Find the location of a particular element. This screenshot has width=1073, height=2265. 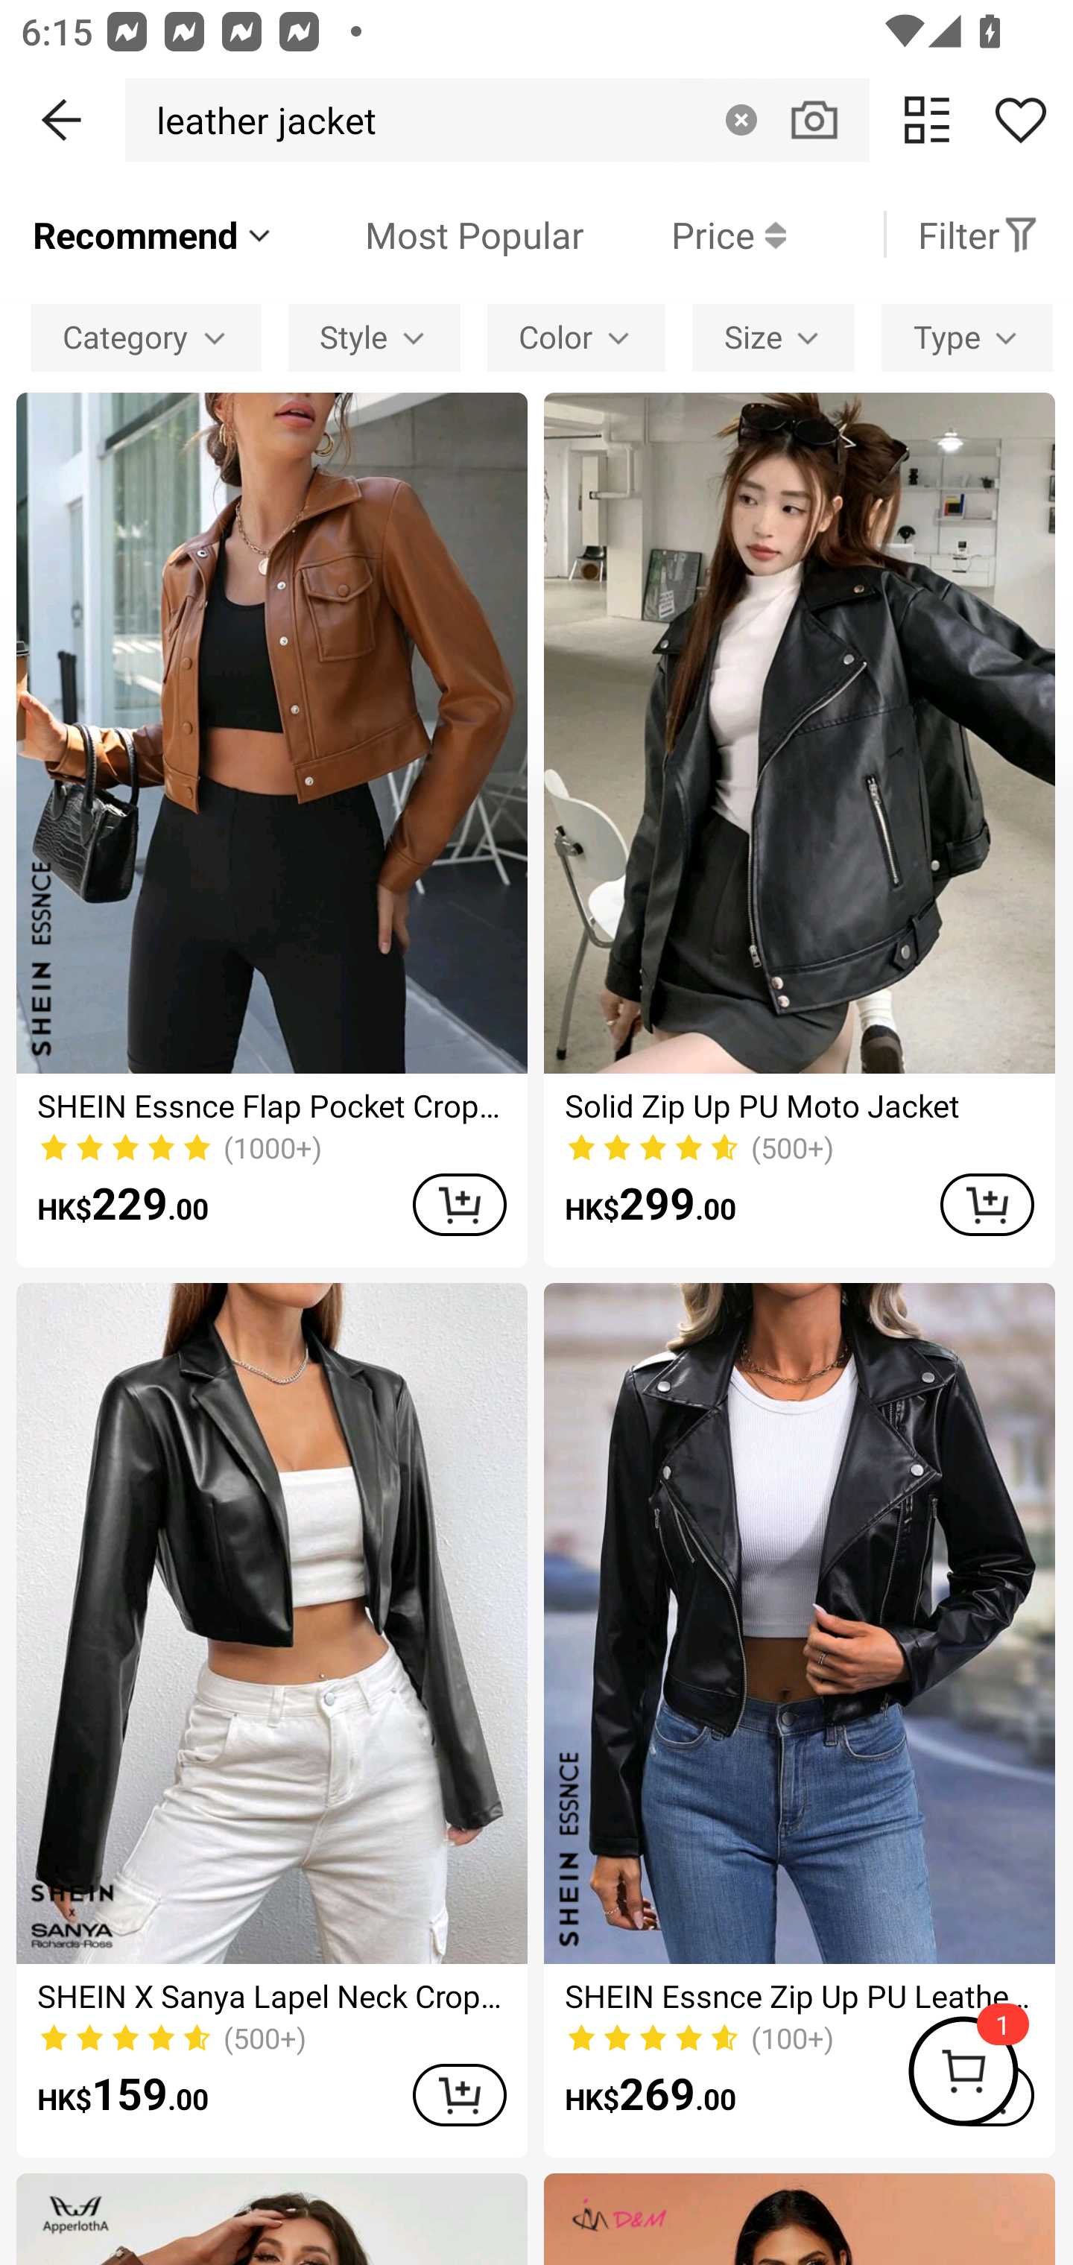

leather jacket Clear is located at coordinates (497, 119).